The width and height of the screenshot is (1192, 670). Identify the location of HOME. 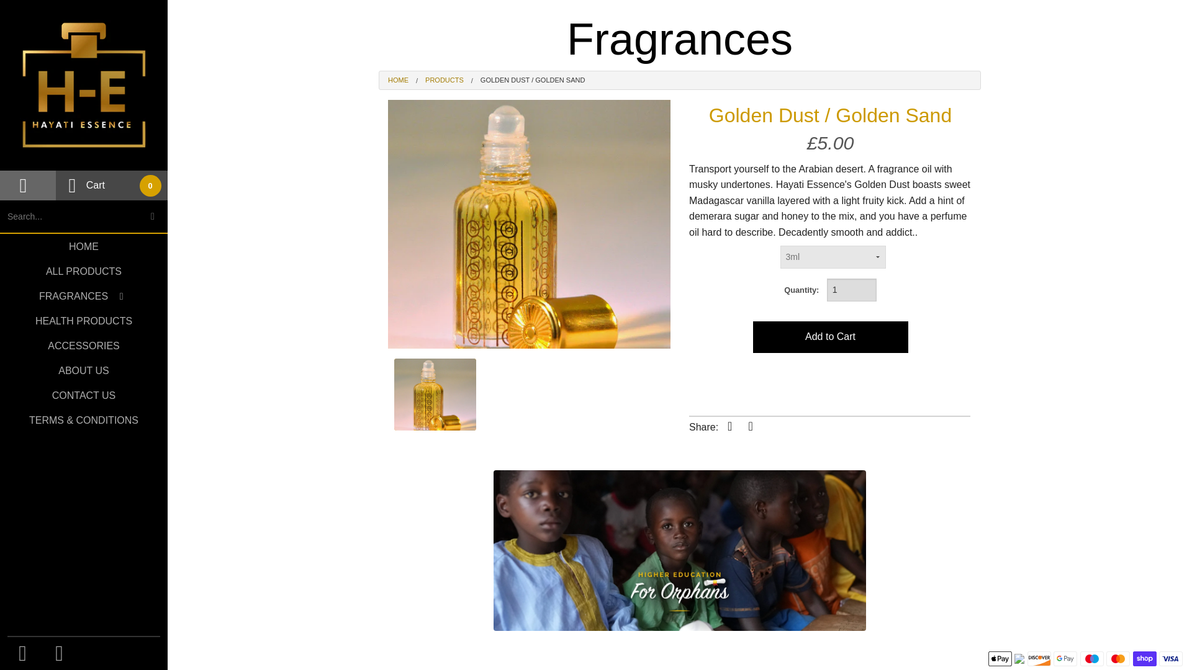
(84, 247).